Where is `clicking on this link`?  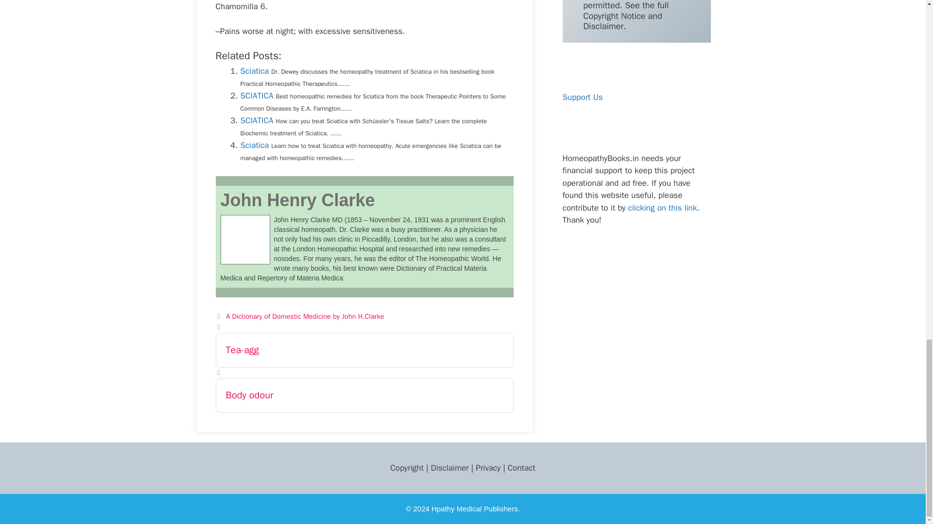
clicking on this link is located at coordinates (662, 208).